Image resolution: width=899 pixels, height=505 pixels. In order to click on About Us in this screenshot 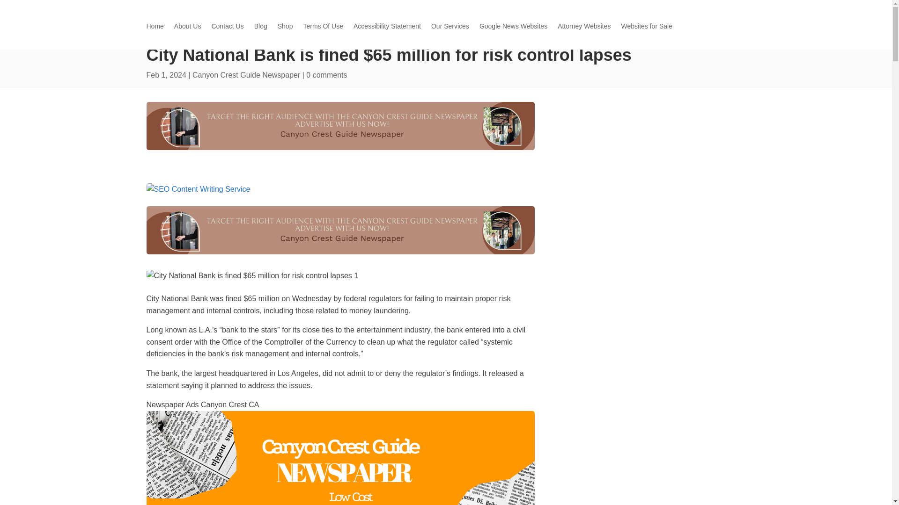, I will do `click(188, 28)`.